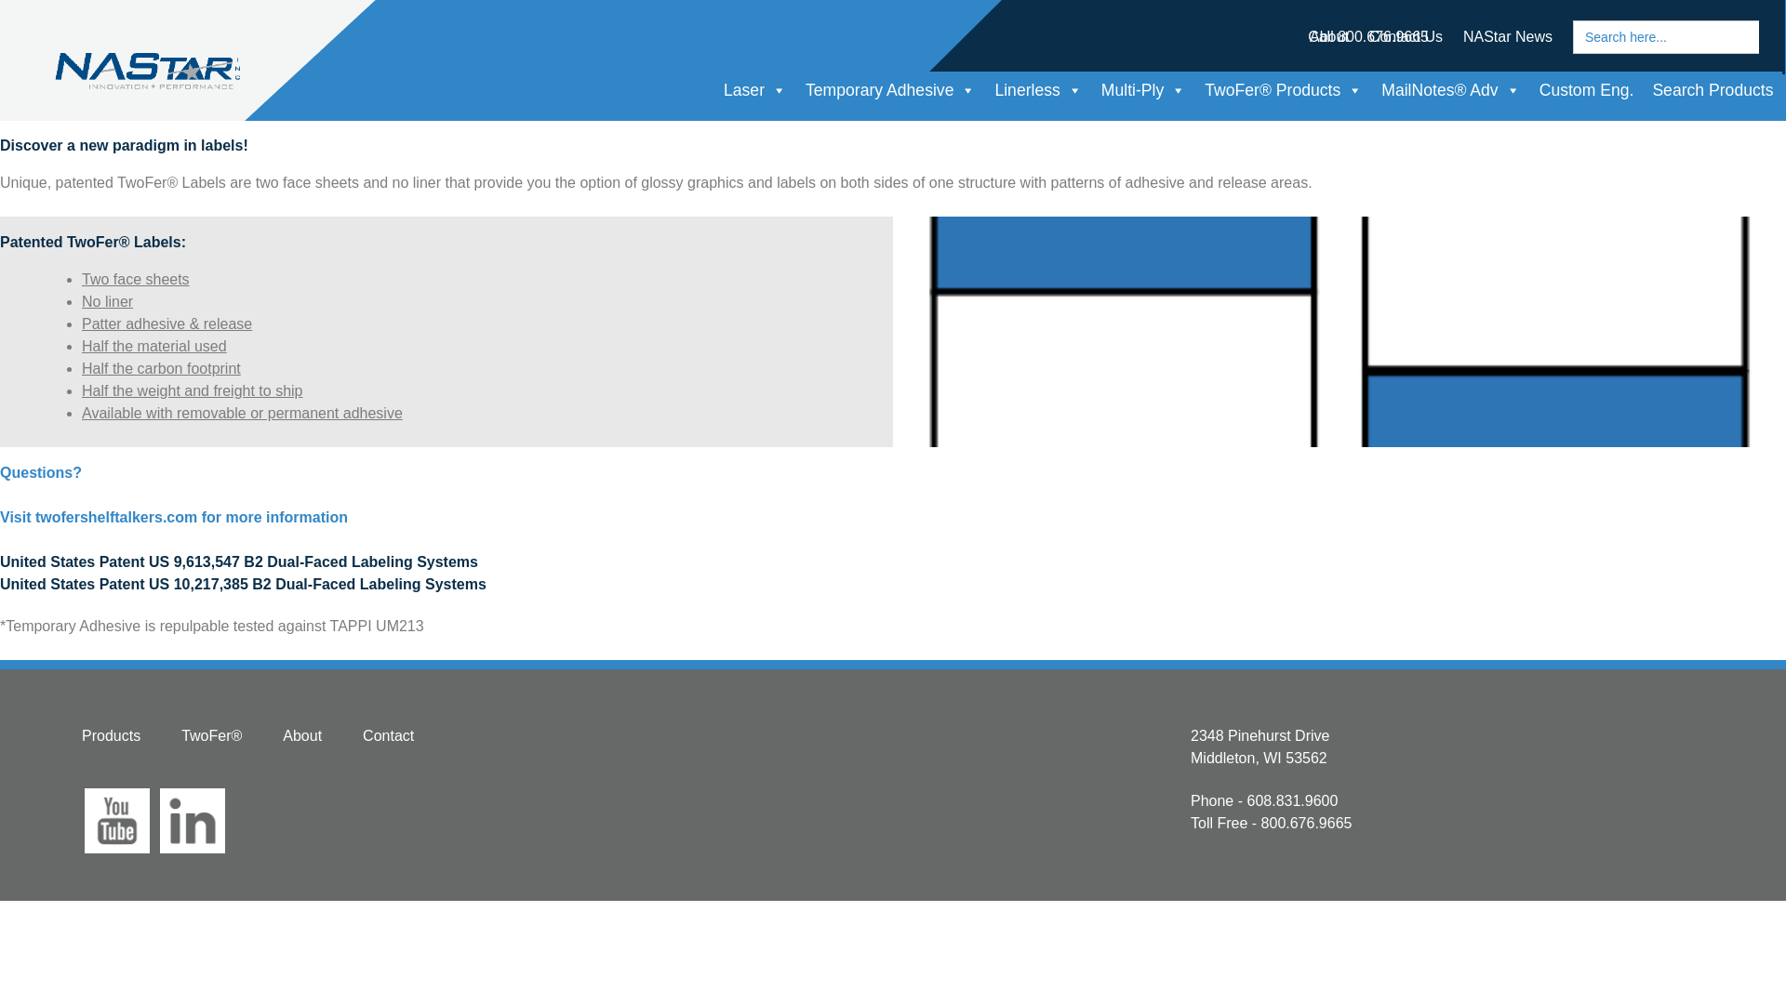 The width and height of the screenshot is (1786, 1004). Describe the element at coordinates (891, 89) in the screenshot. I see `Temporary Adhesive` at that location.